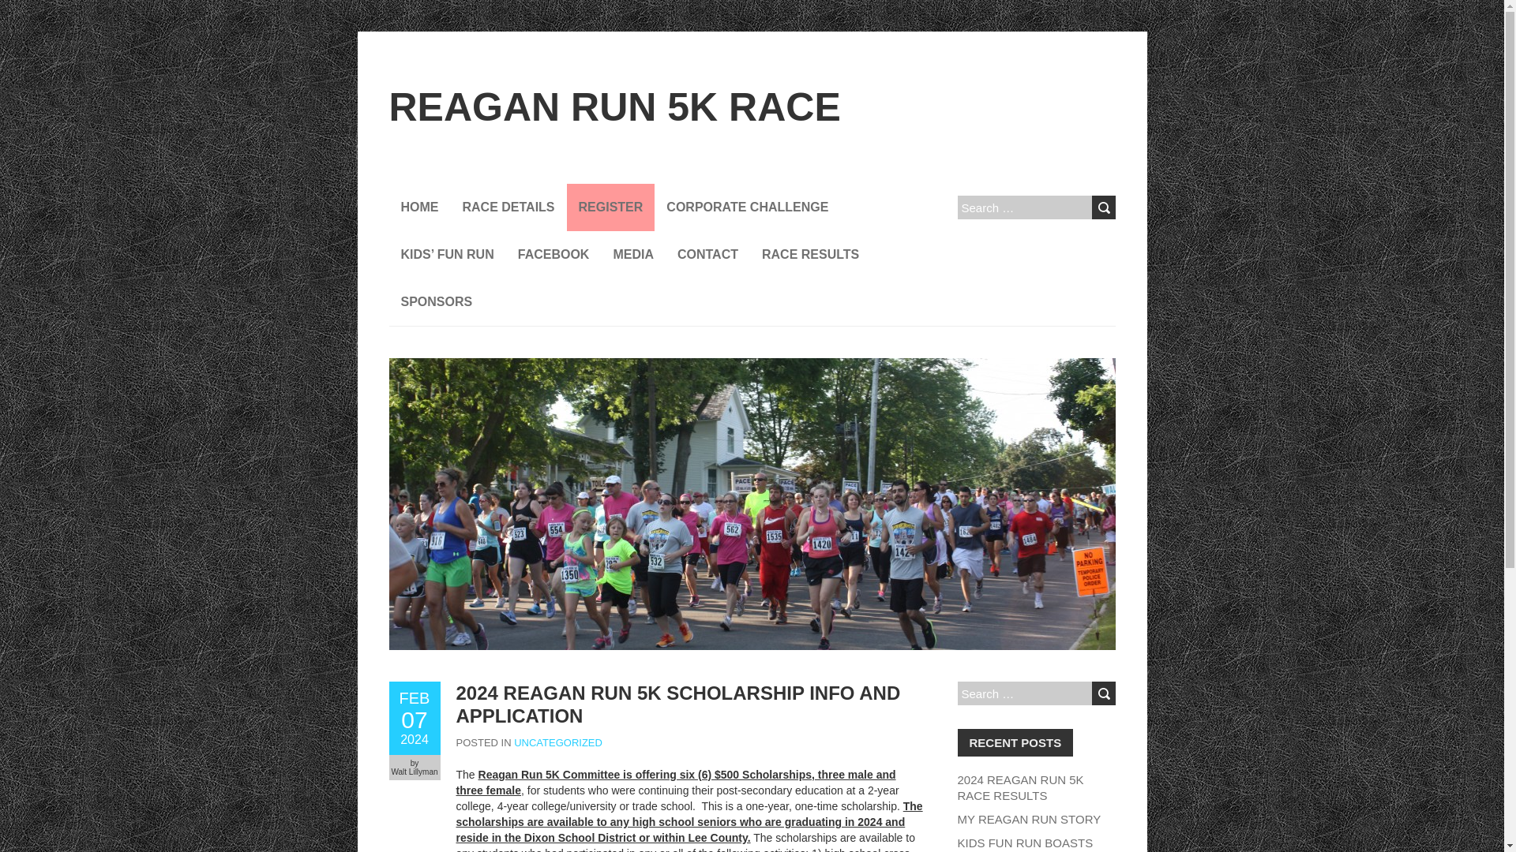 The height and width of the screenshot is (852, 1516). What do you see at coordinates (1102, 207) in the screenshot?
I see `Search` at bounding box center [1102, 207].